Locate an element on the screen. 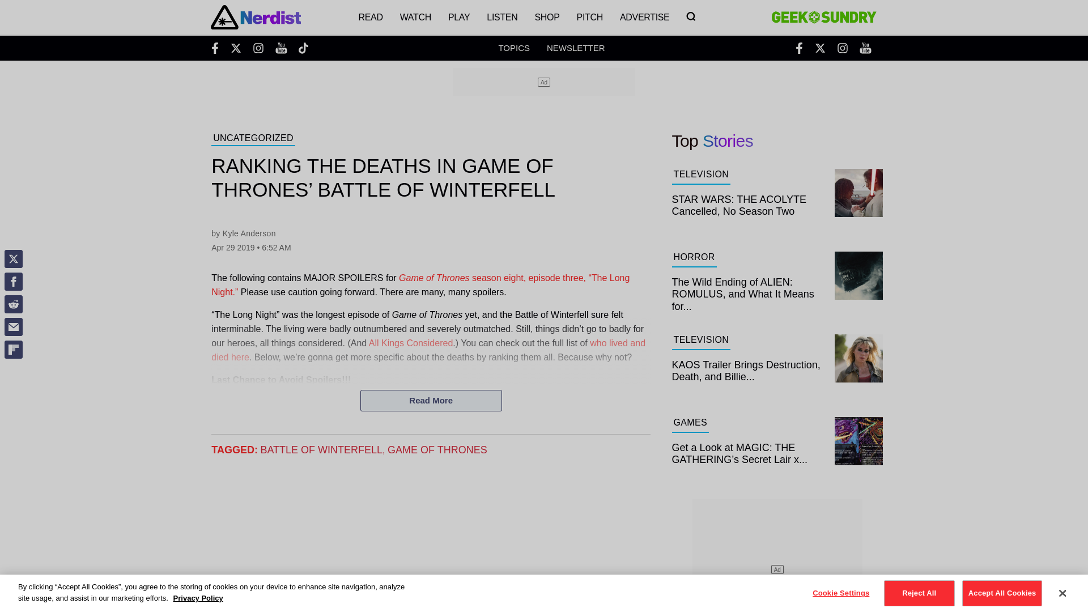 The height and width of the screenshot is (612, 1088). Twitter Nerdist is located at coordinates (236, 48).